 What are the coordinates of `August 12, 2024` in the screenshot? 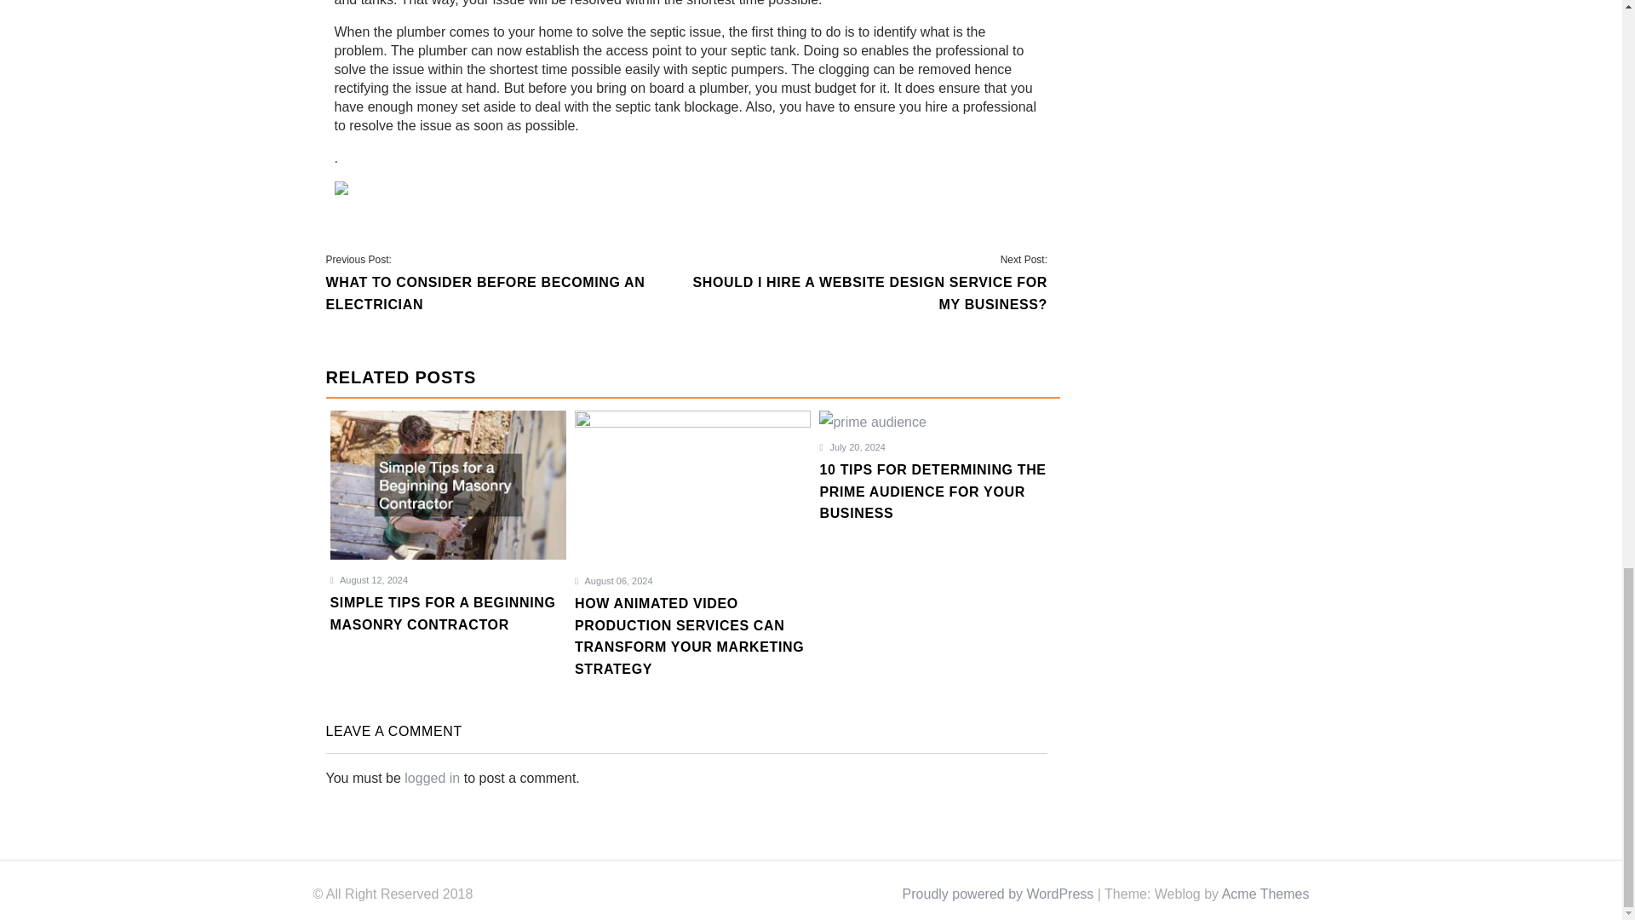 It's located at (370, 579).